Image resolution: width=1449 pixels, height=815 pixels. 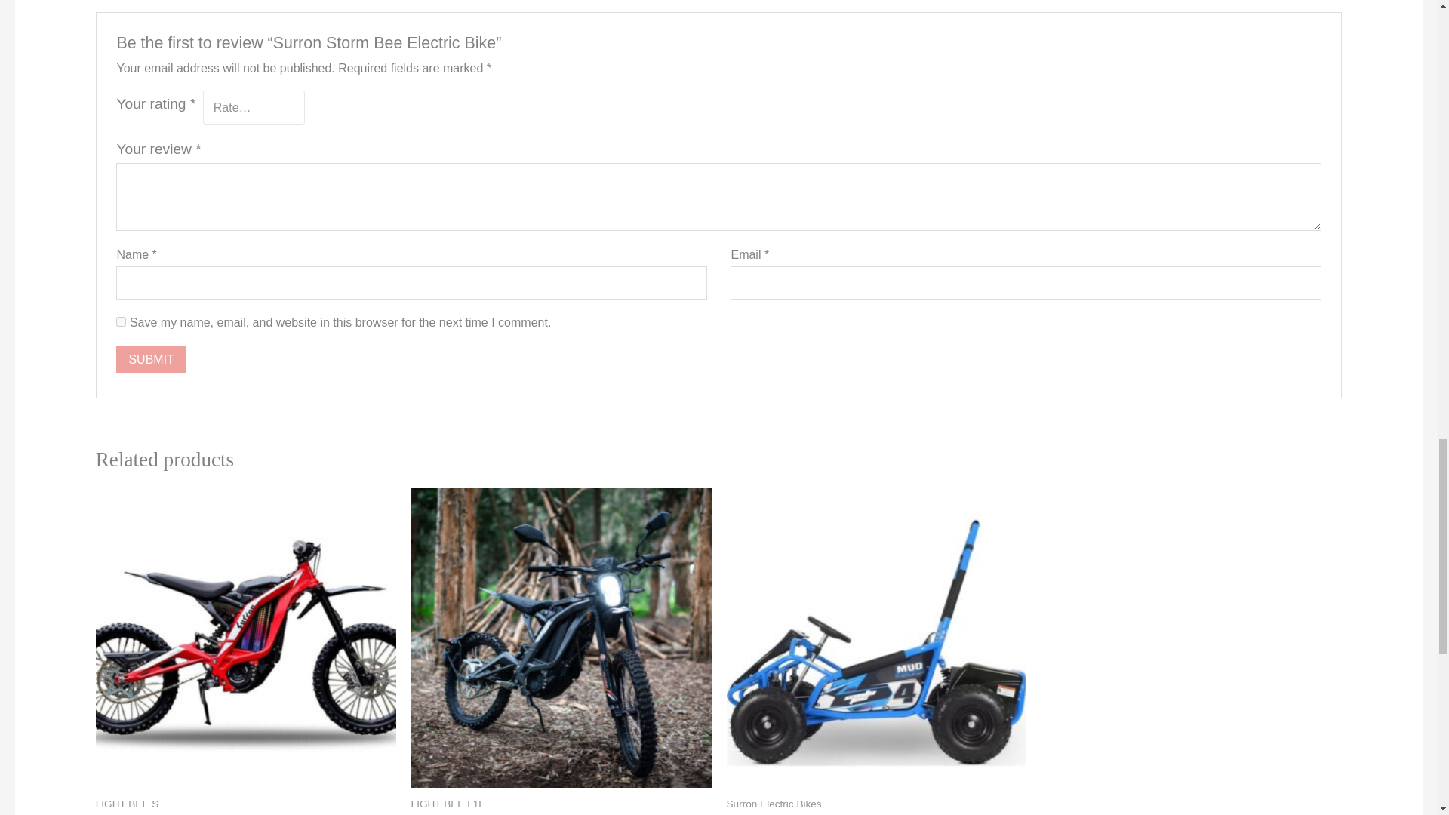 What do you see at coordinates (121, 321) in the screenshot?
I see `yes` at bounding box center [121, 321].